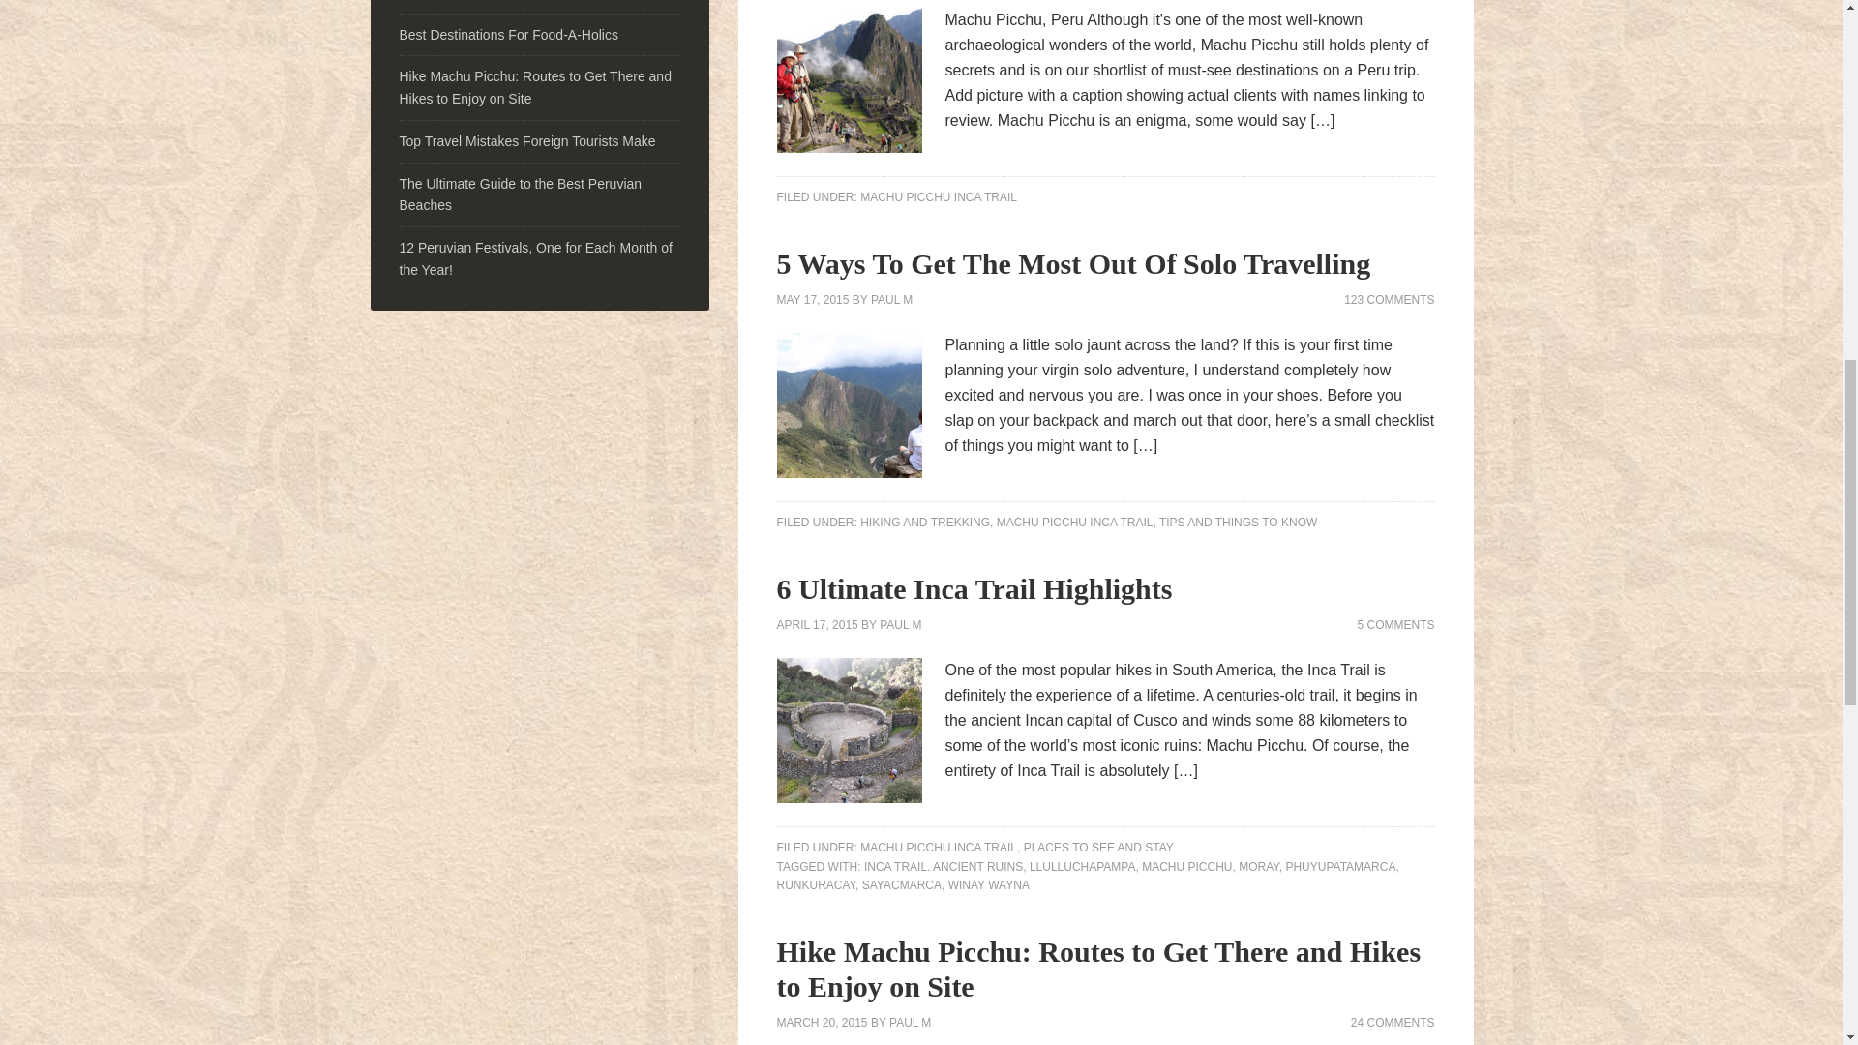  Describe the element at coordinates (1073, 263) in the screenshot. I see `5 Ways To Get The Most Out Of Solo Travelling` at that location.